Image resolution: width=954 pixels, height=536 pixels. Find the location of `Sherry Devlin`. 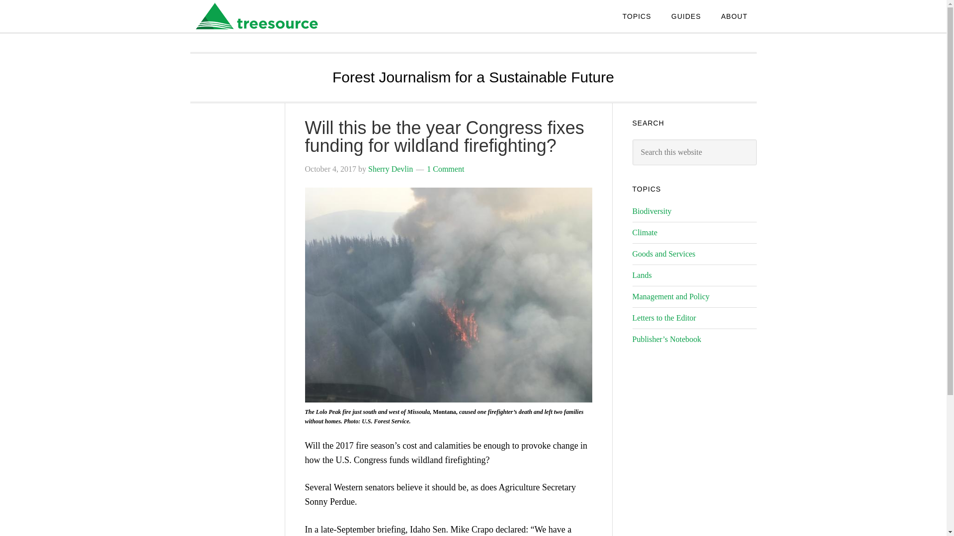

Sherry Devlin is located at coordinates (391, 169).